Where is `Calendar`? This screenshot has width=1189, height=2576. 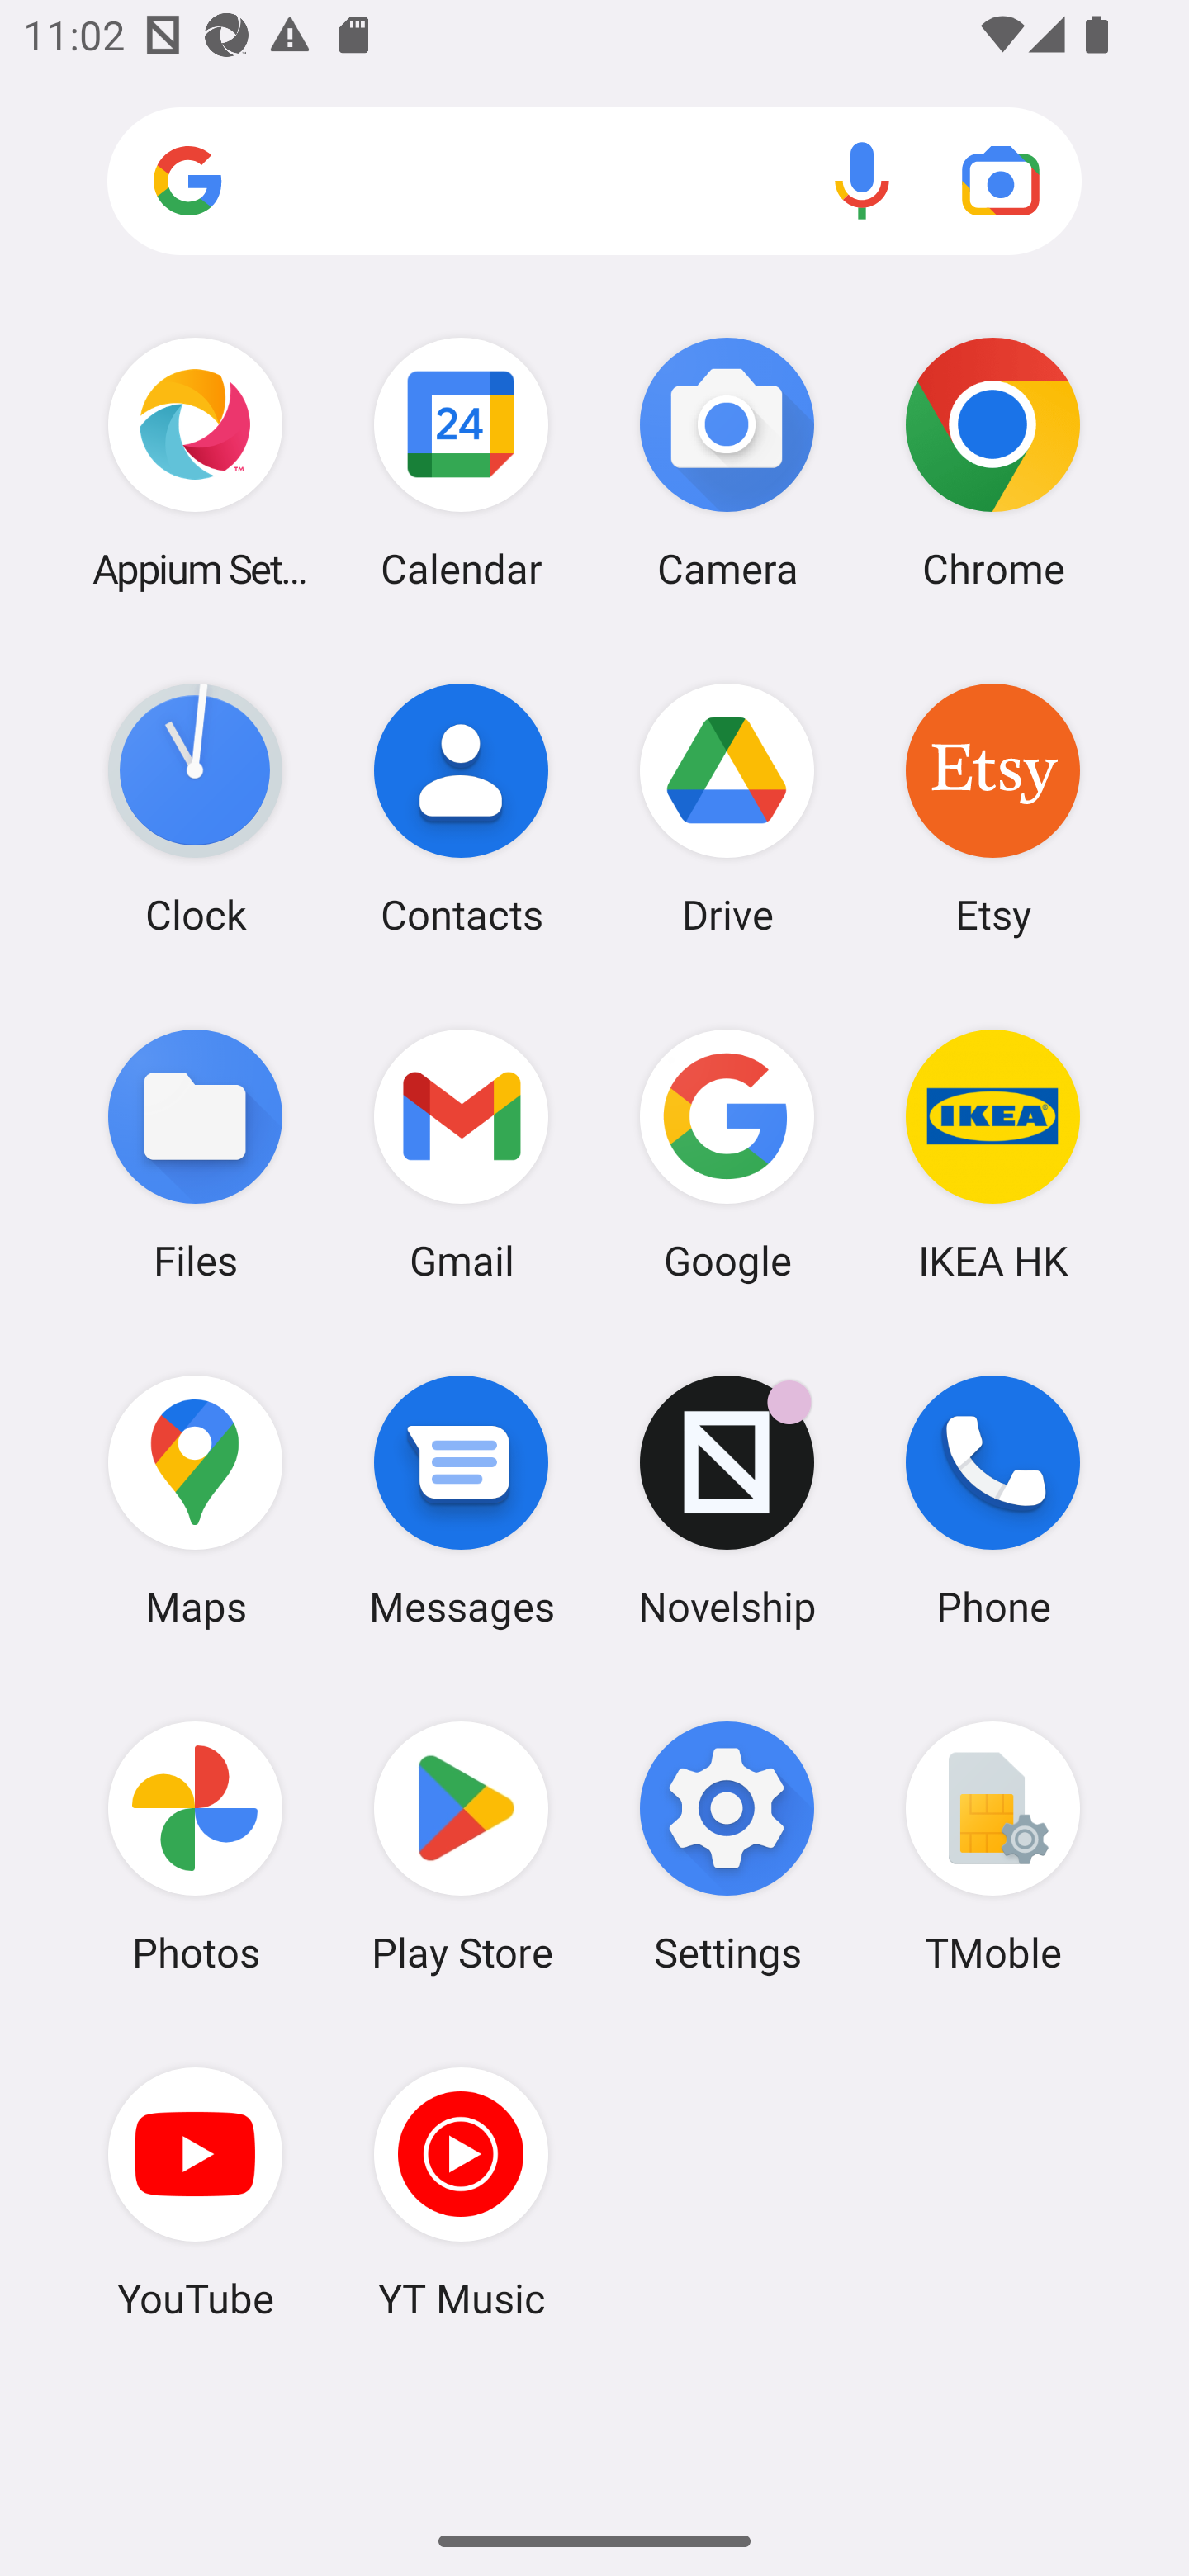 Calendar is located at coordinates (461, 462).